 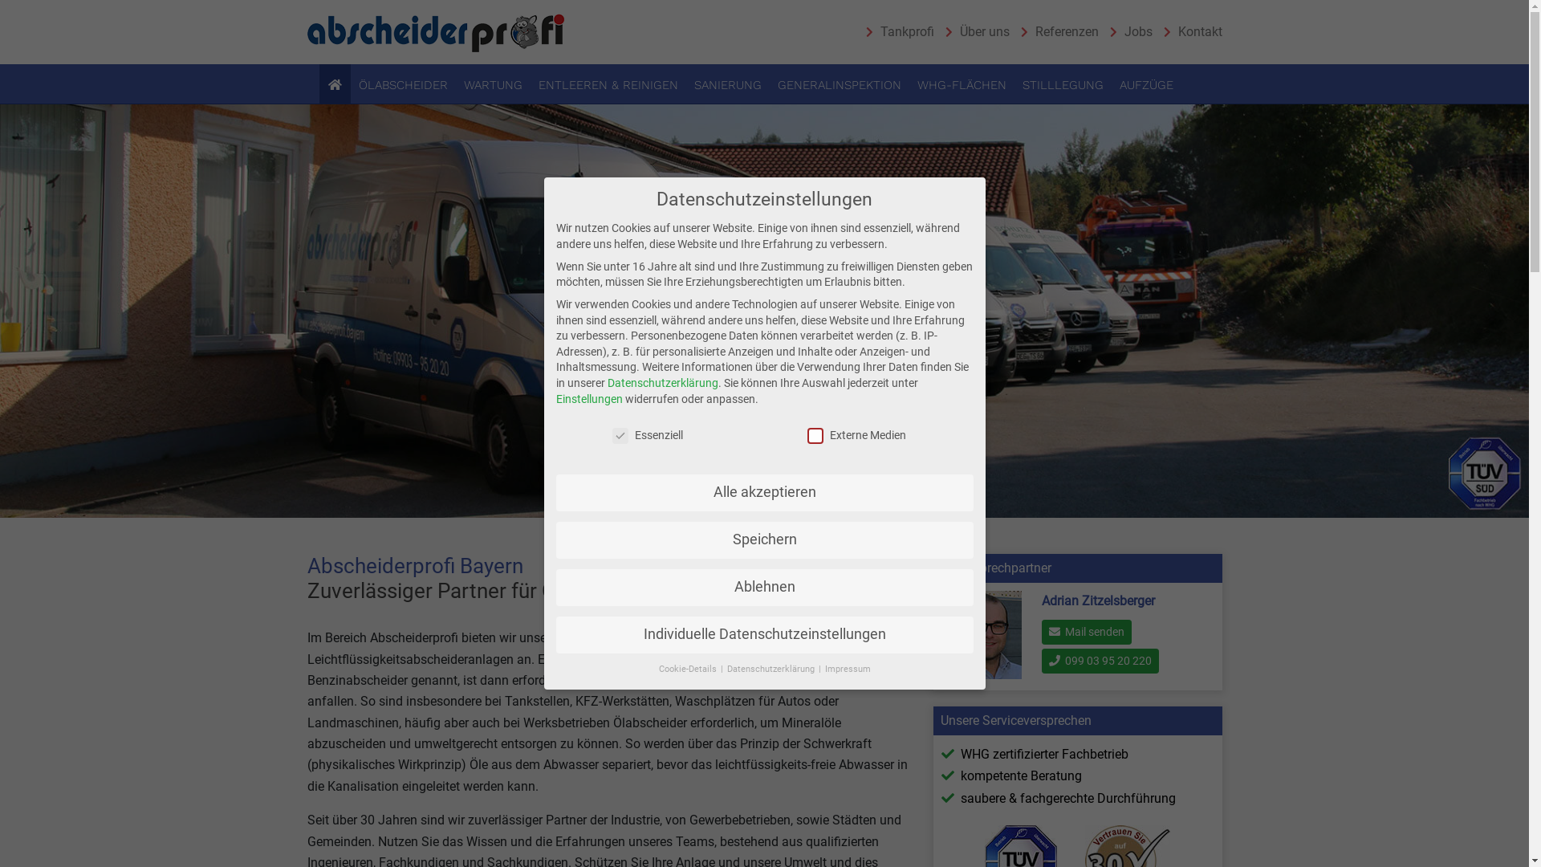 What do you see at coordinates (764, 635) in the screenshot?
I see `Individuelle Datenschutzeinstellungen` at bounding box center [764, 635].